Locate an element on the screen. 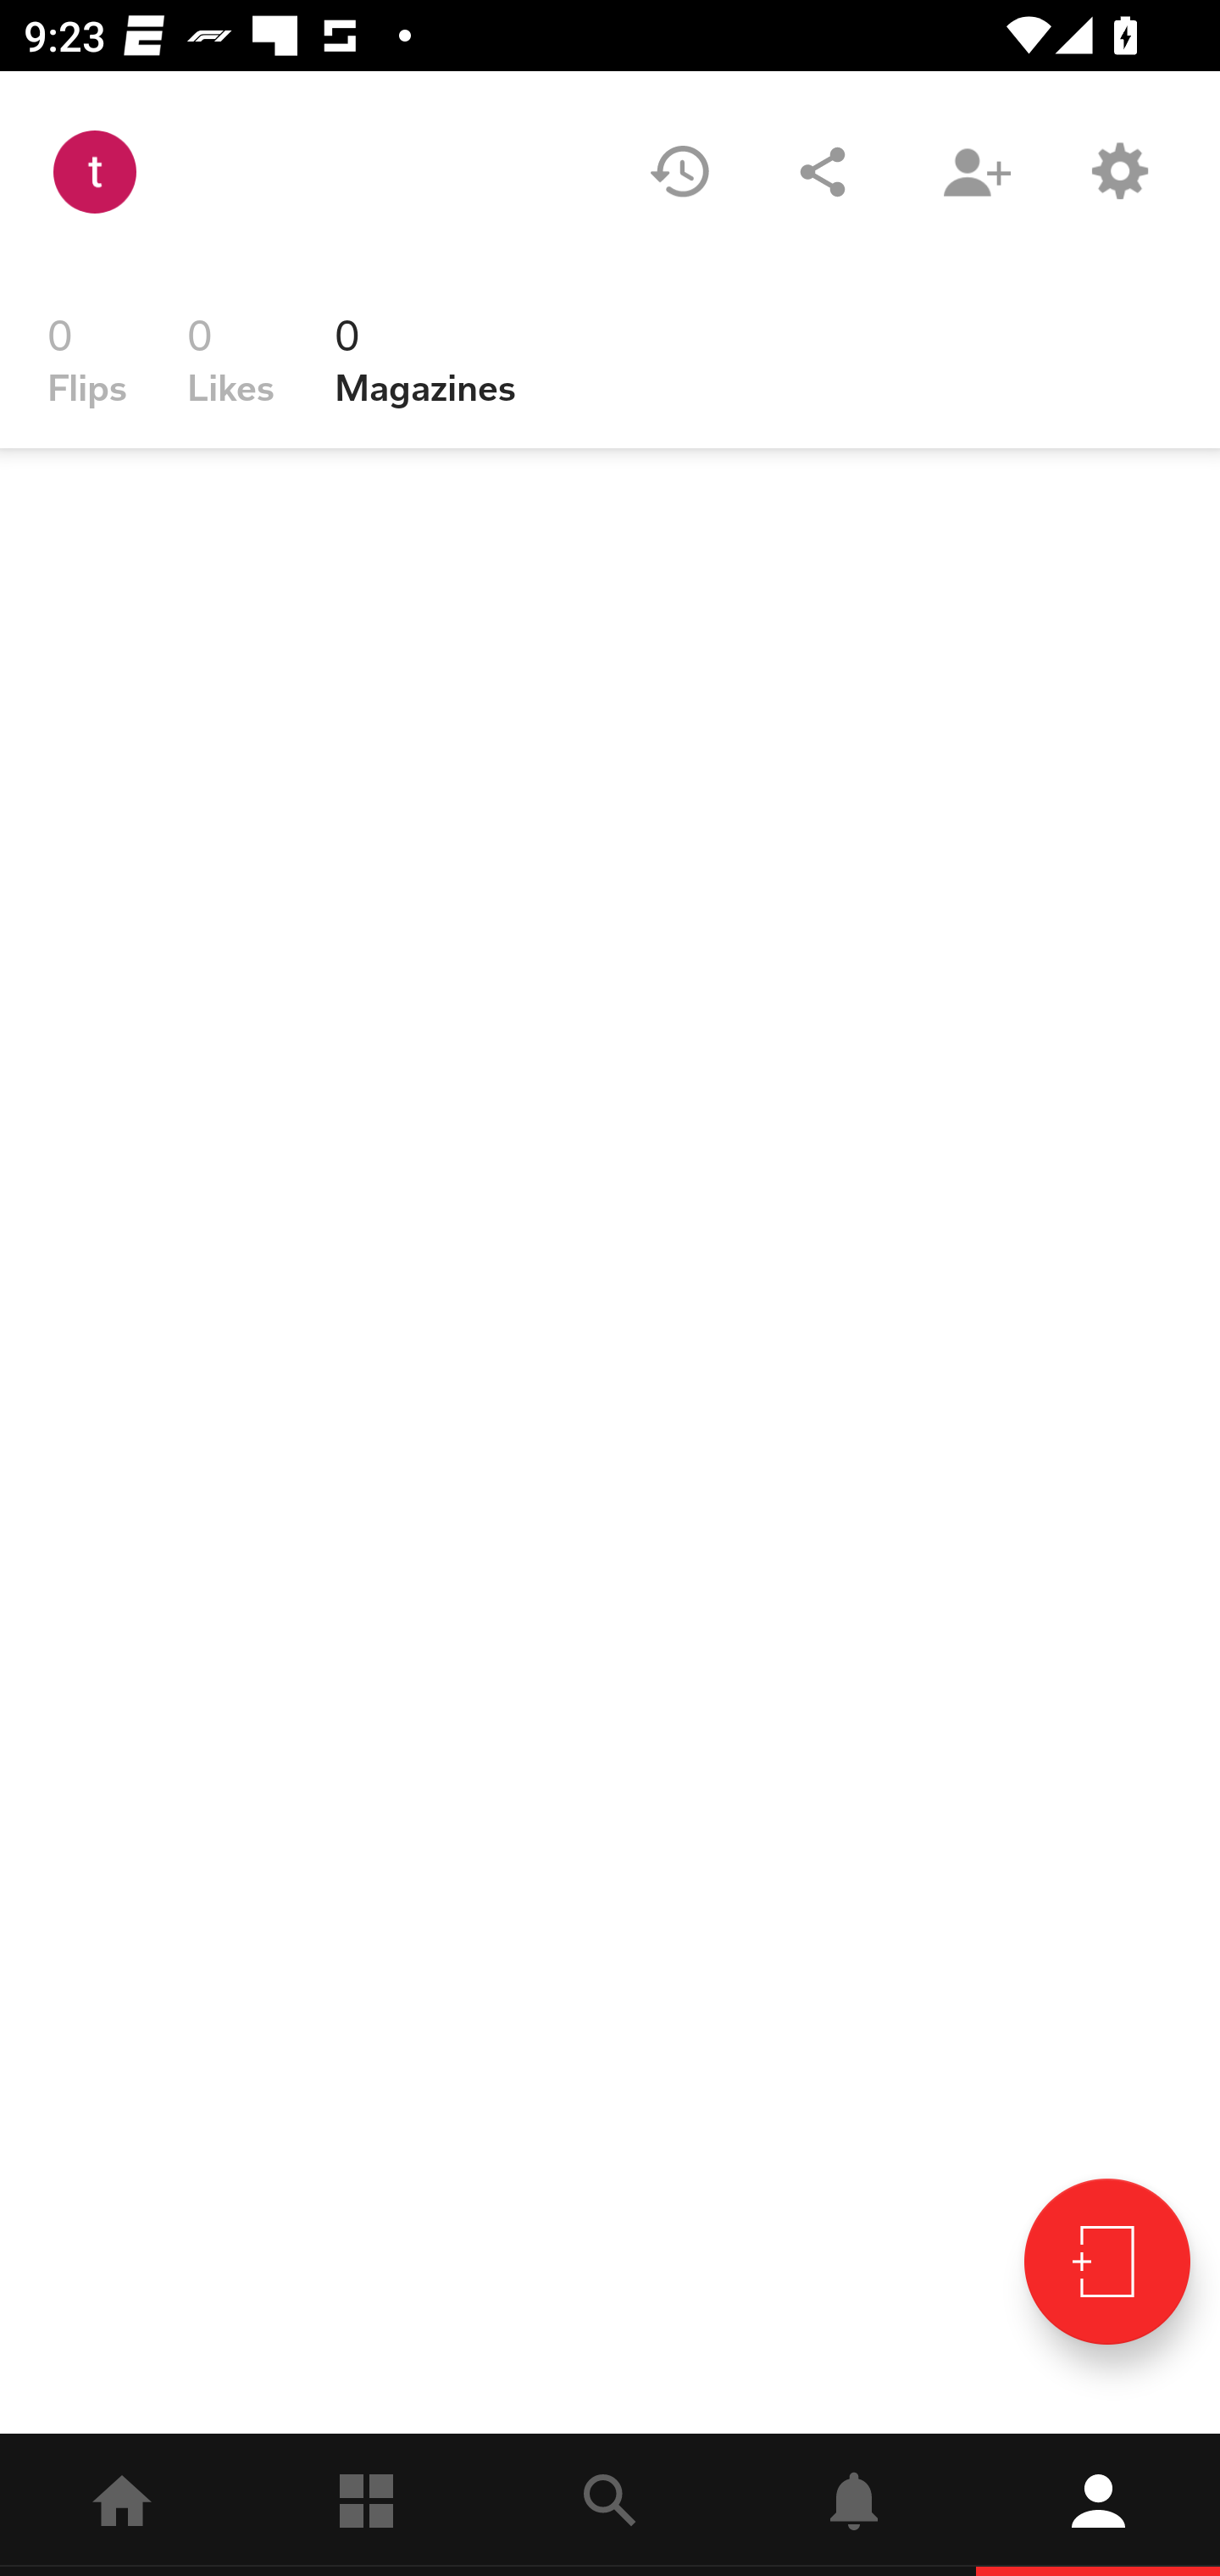  Following is located at coordinates (366, 2505).